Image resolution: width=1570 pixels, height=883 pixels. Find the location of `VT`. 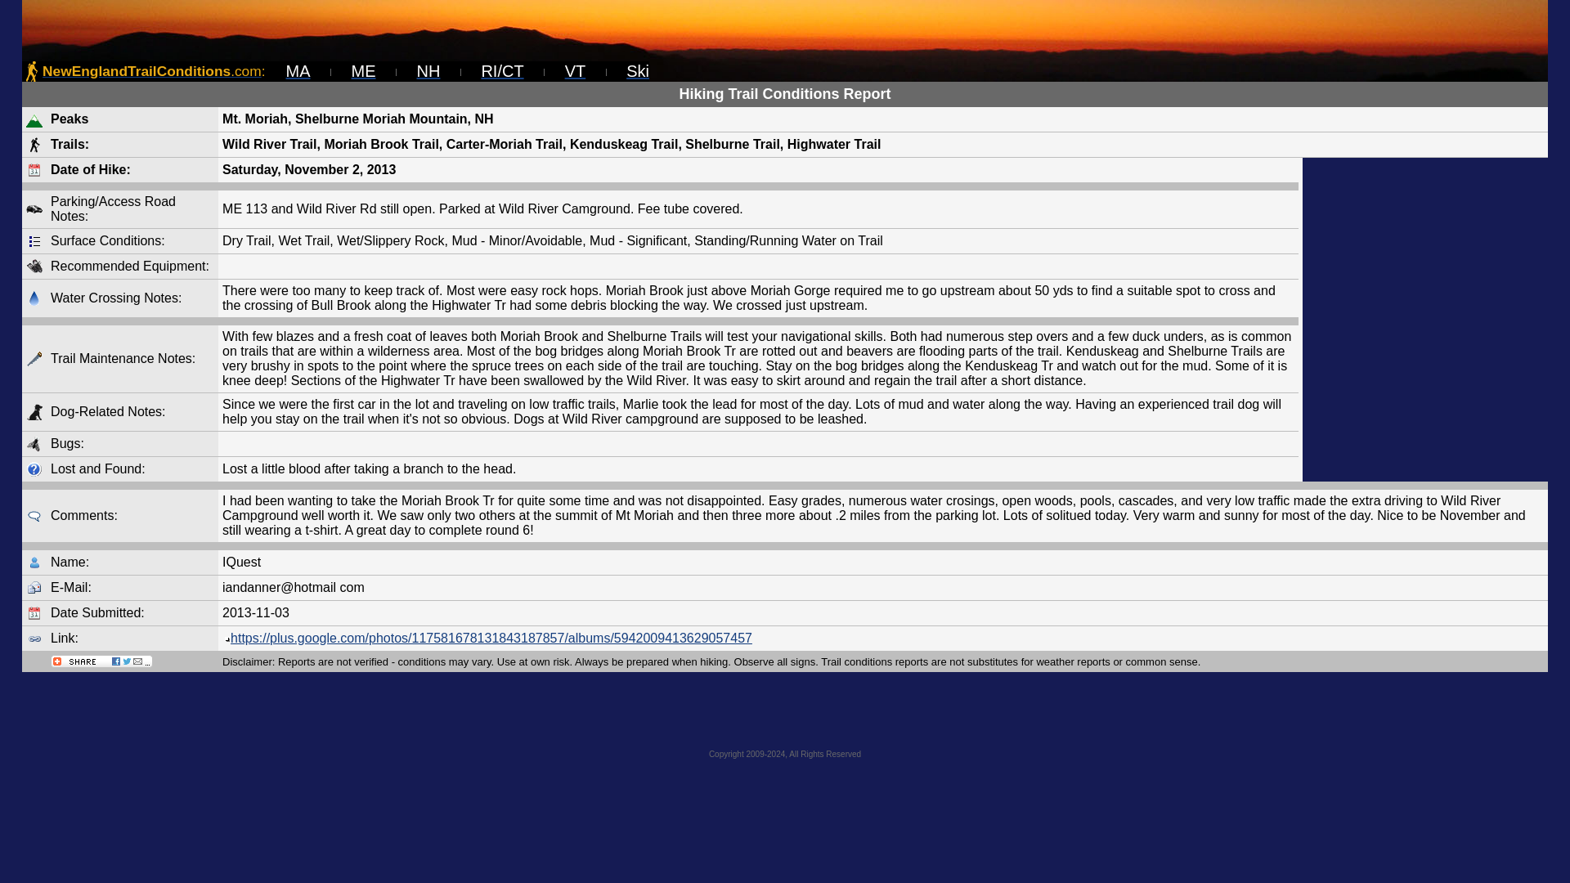

VT is located at coordinates (576, 70).